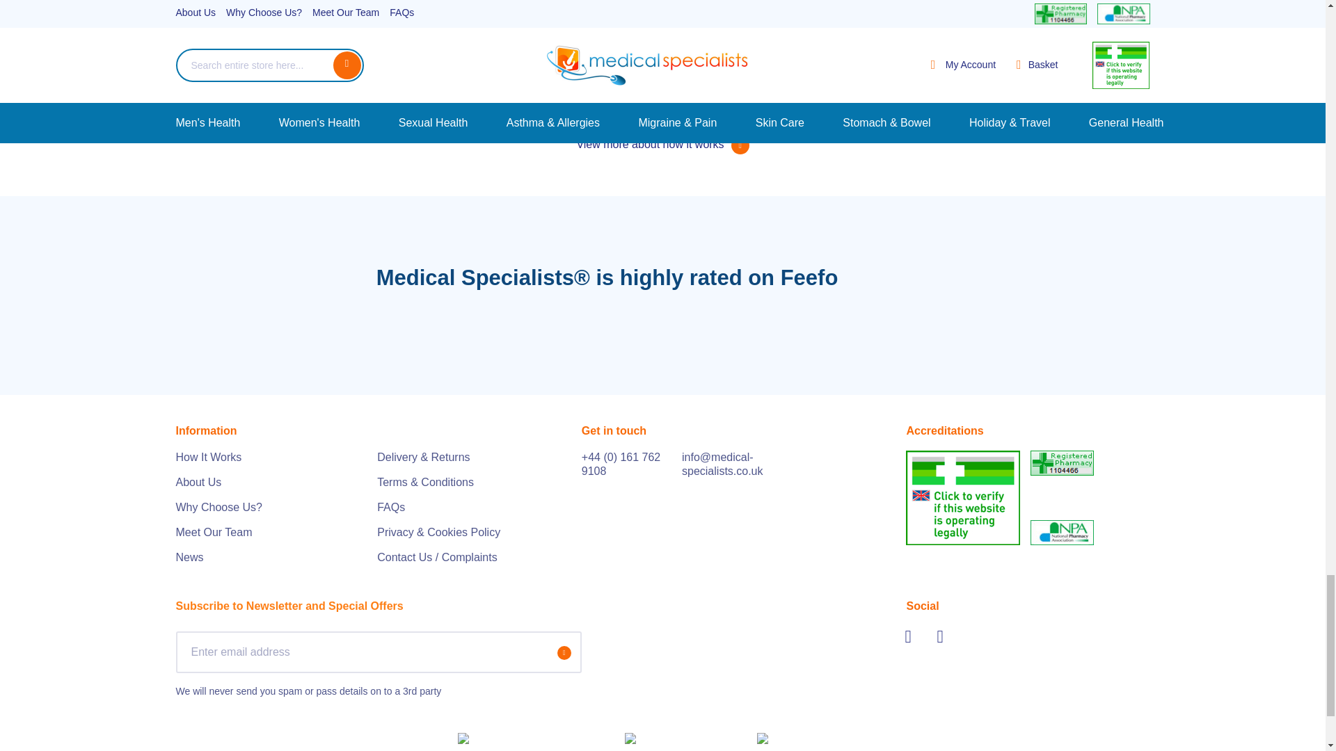  I want to click on Subscribe, so click(564, 652).